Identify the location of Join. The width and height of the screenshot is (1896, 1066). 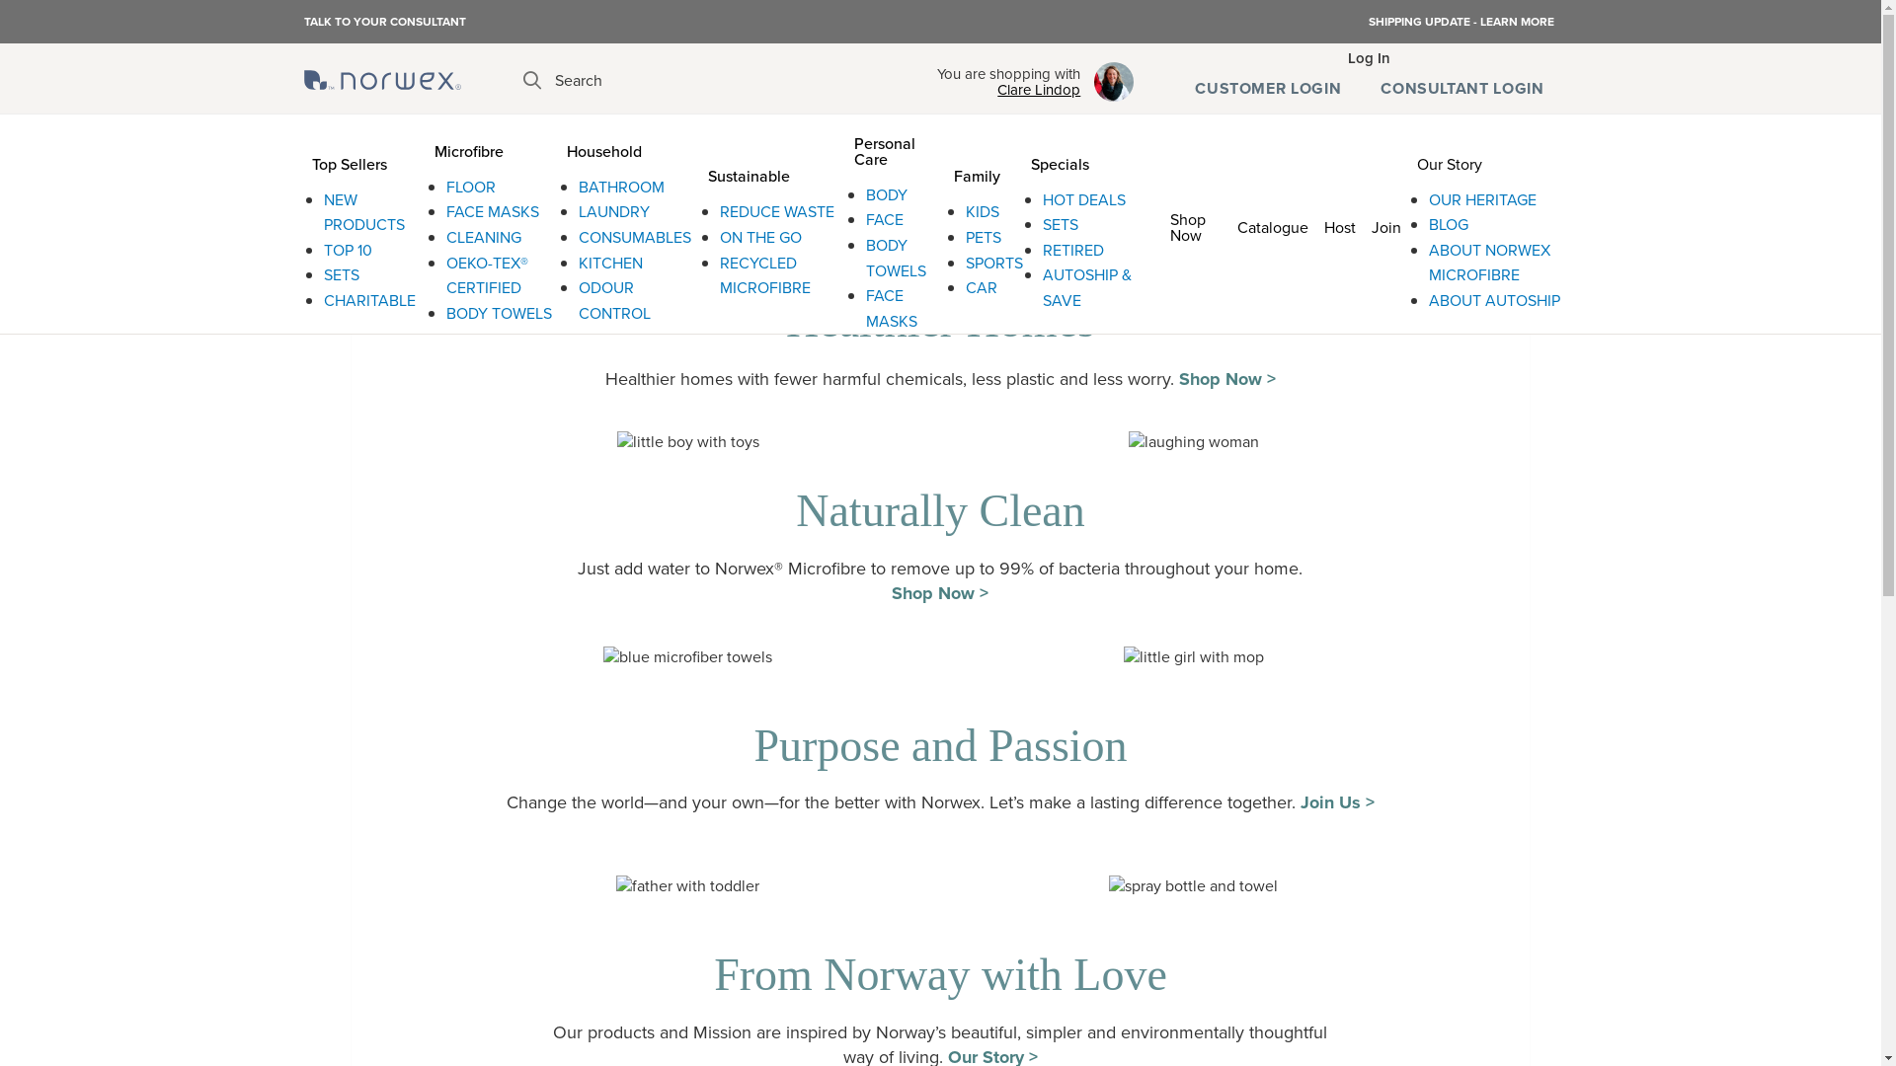
(1386, 225).